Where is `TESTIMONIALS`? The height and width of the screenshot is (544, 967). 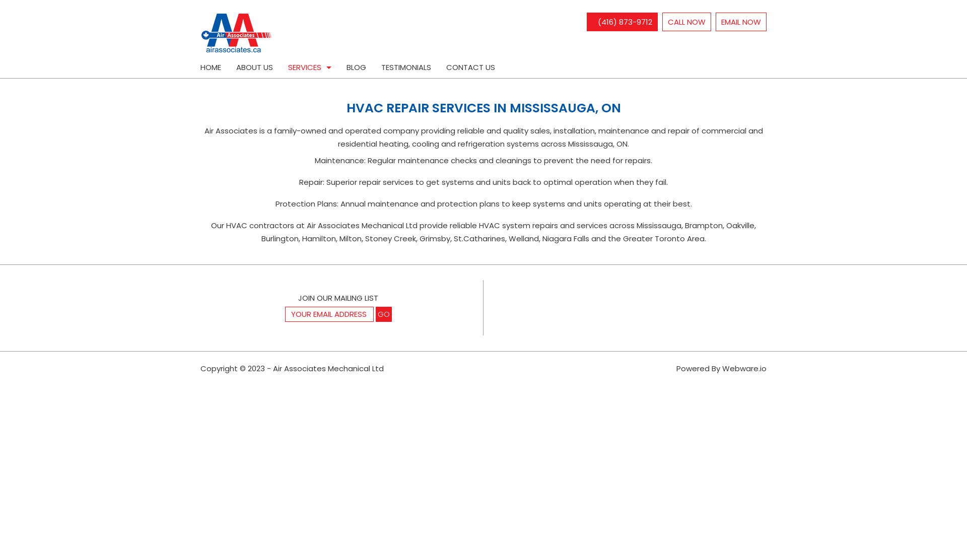 TESTIMONIALS is located at coordinates (406, 67).